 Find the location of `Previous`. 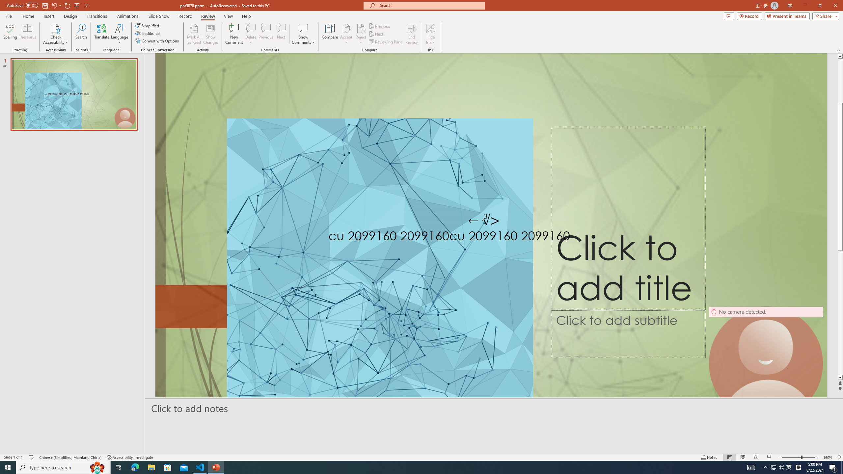

Previous is located at coordinates (380, 26).